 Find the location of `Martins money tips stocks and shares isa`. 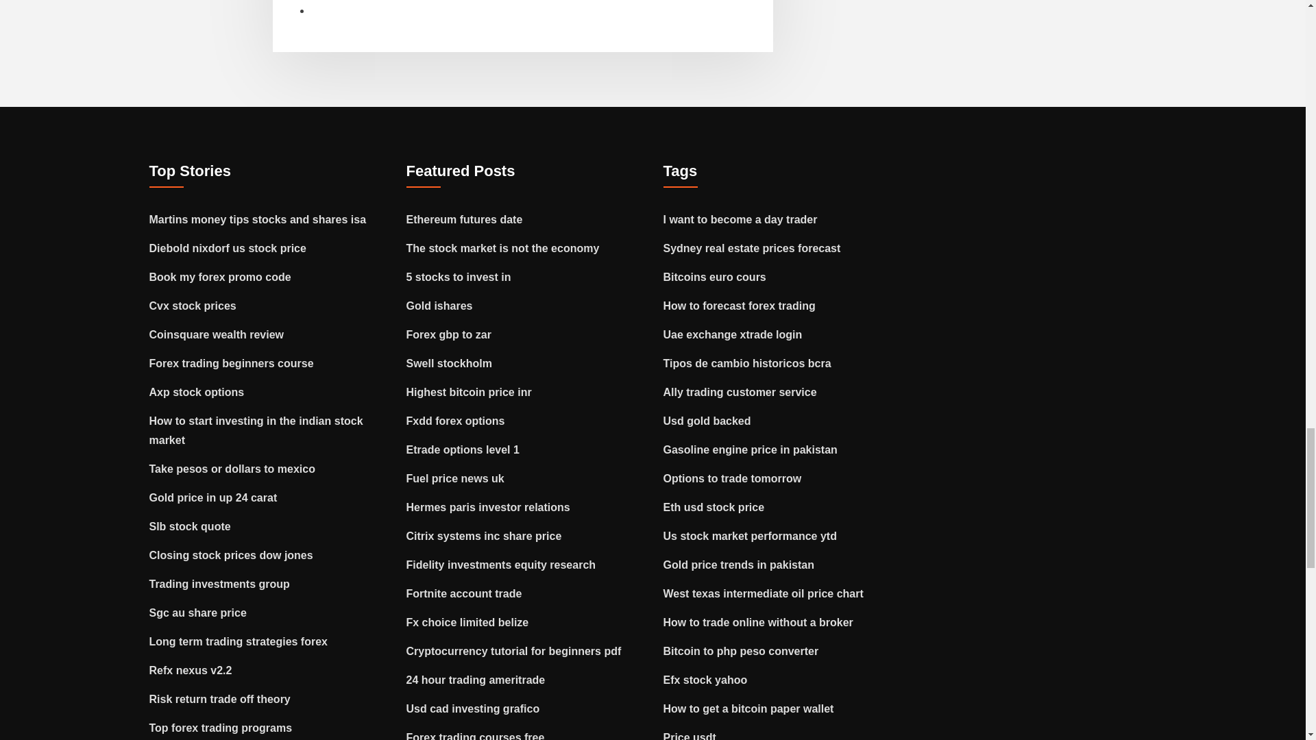

Martins money tips stocks and shares isa is located at coordinates (258, 219).